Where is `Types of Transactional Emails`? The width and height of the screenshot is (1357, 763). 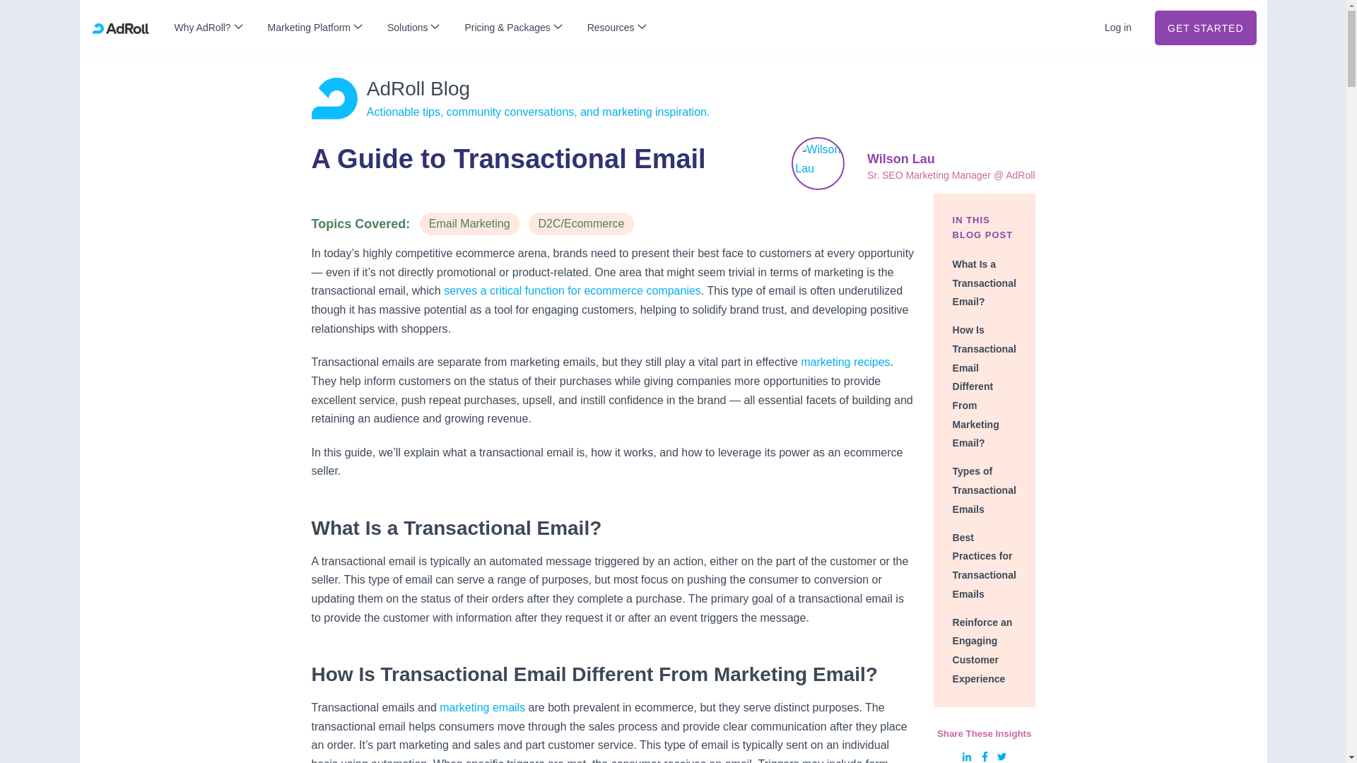
Types of Transactional Emails is located at coordinates (984, 489).